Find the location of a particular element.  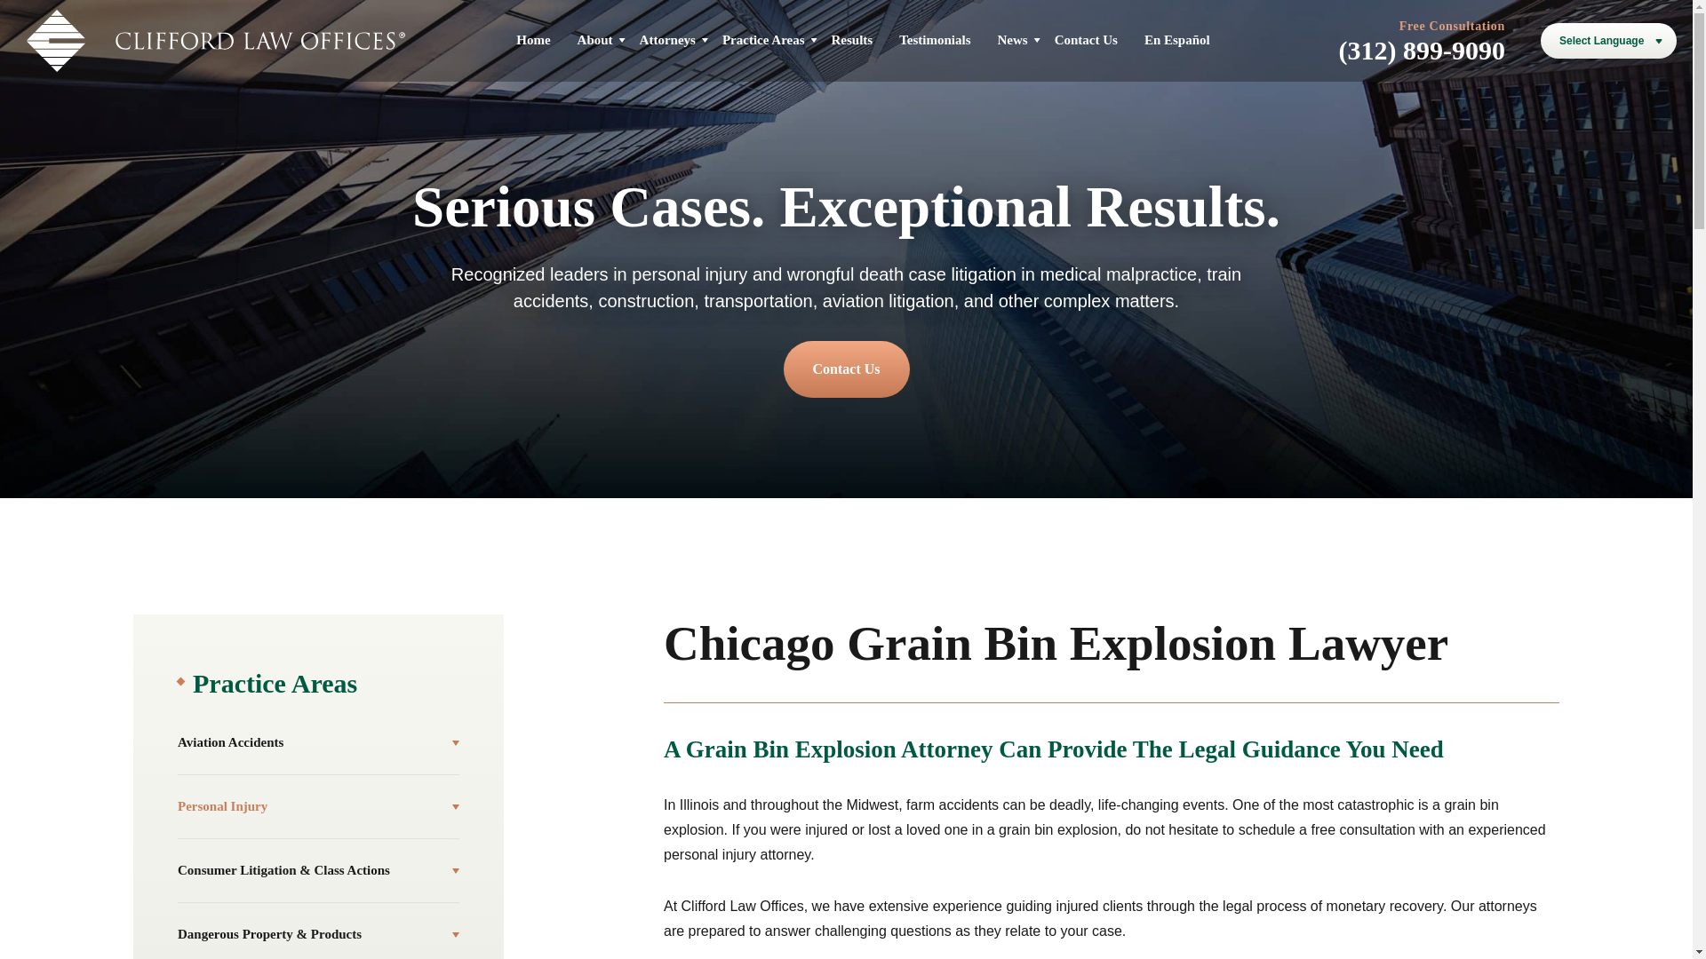

Home is located at coordinates (533, 39).